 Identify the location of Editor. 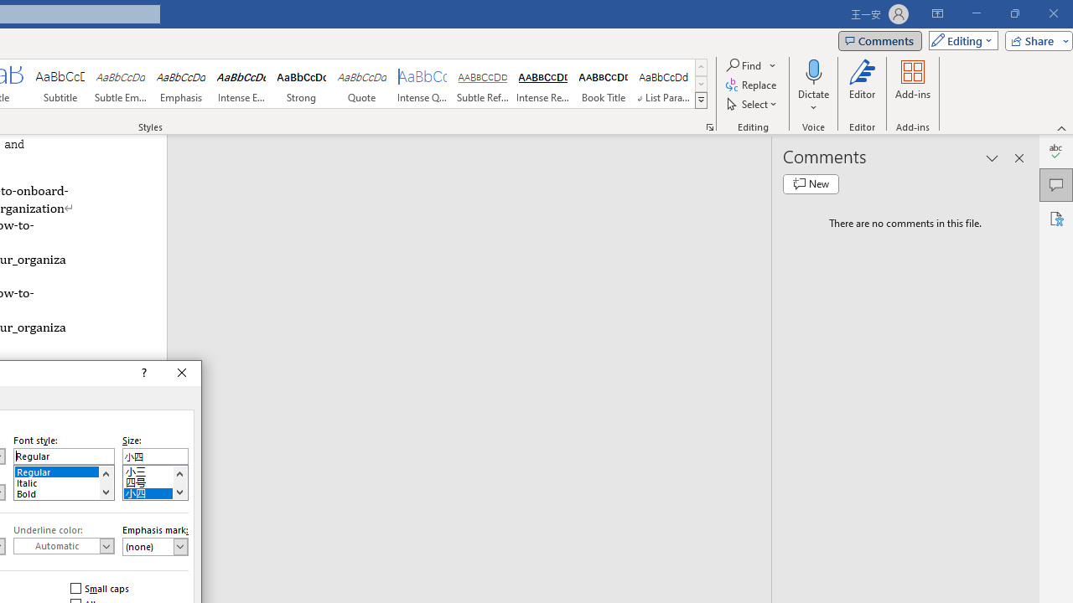
(862, 85).